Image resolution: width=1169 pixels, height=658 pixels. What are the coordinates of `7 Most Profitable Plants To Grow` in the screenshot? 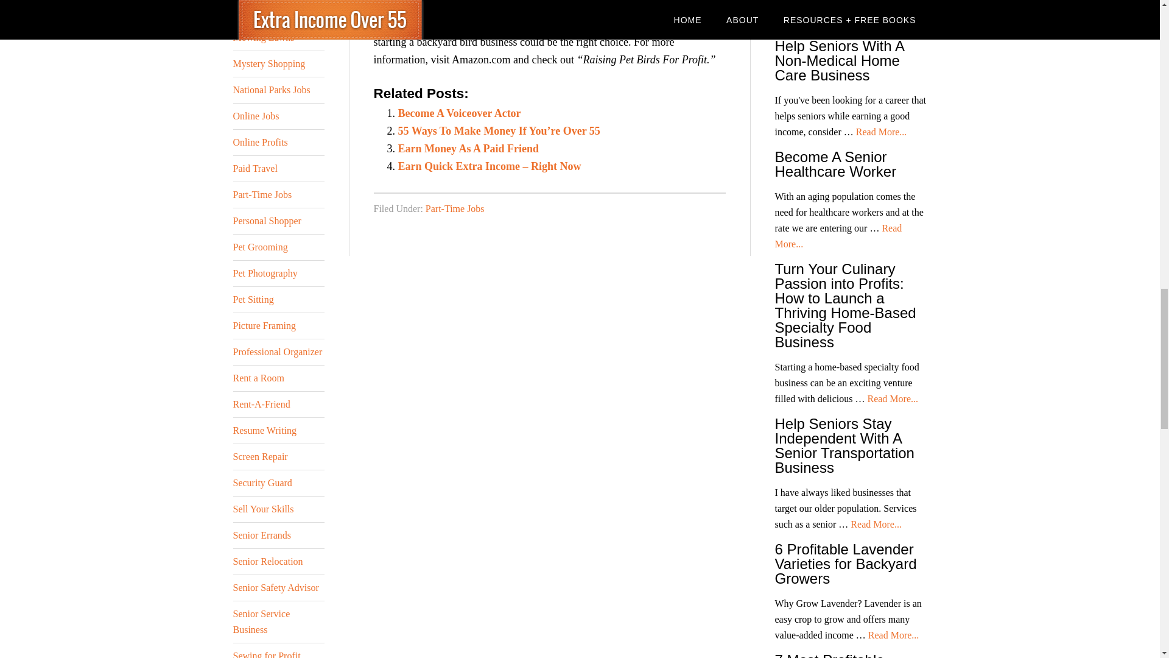 It's located at (829, 655).